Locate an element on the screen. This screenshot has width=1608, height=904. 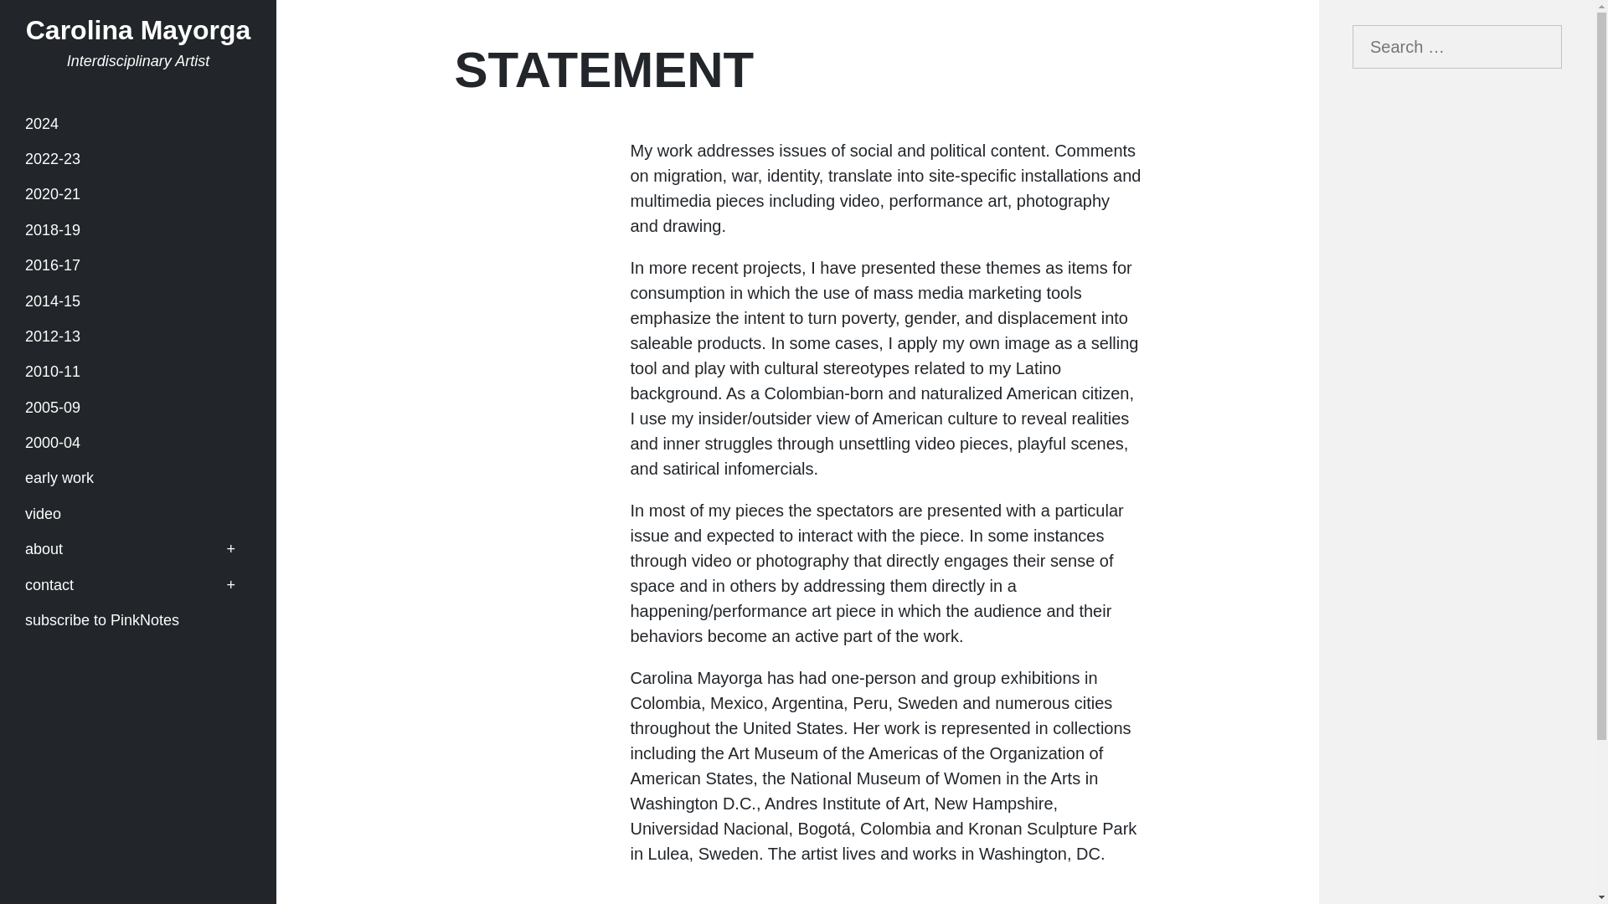
2016-17 is located at coordinates (137, 266).